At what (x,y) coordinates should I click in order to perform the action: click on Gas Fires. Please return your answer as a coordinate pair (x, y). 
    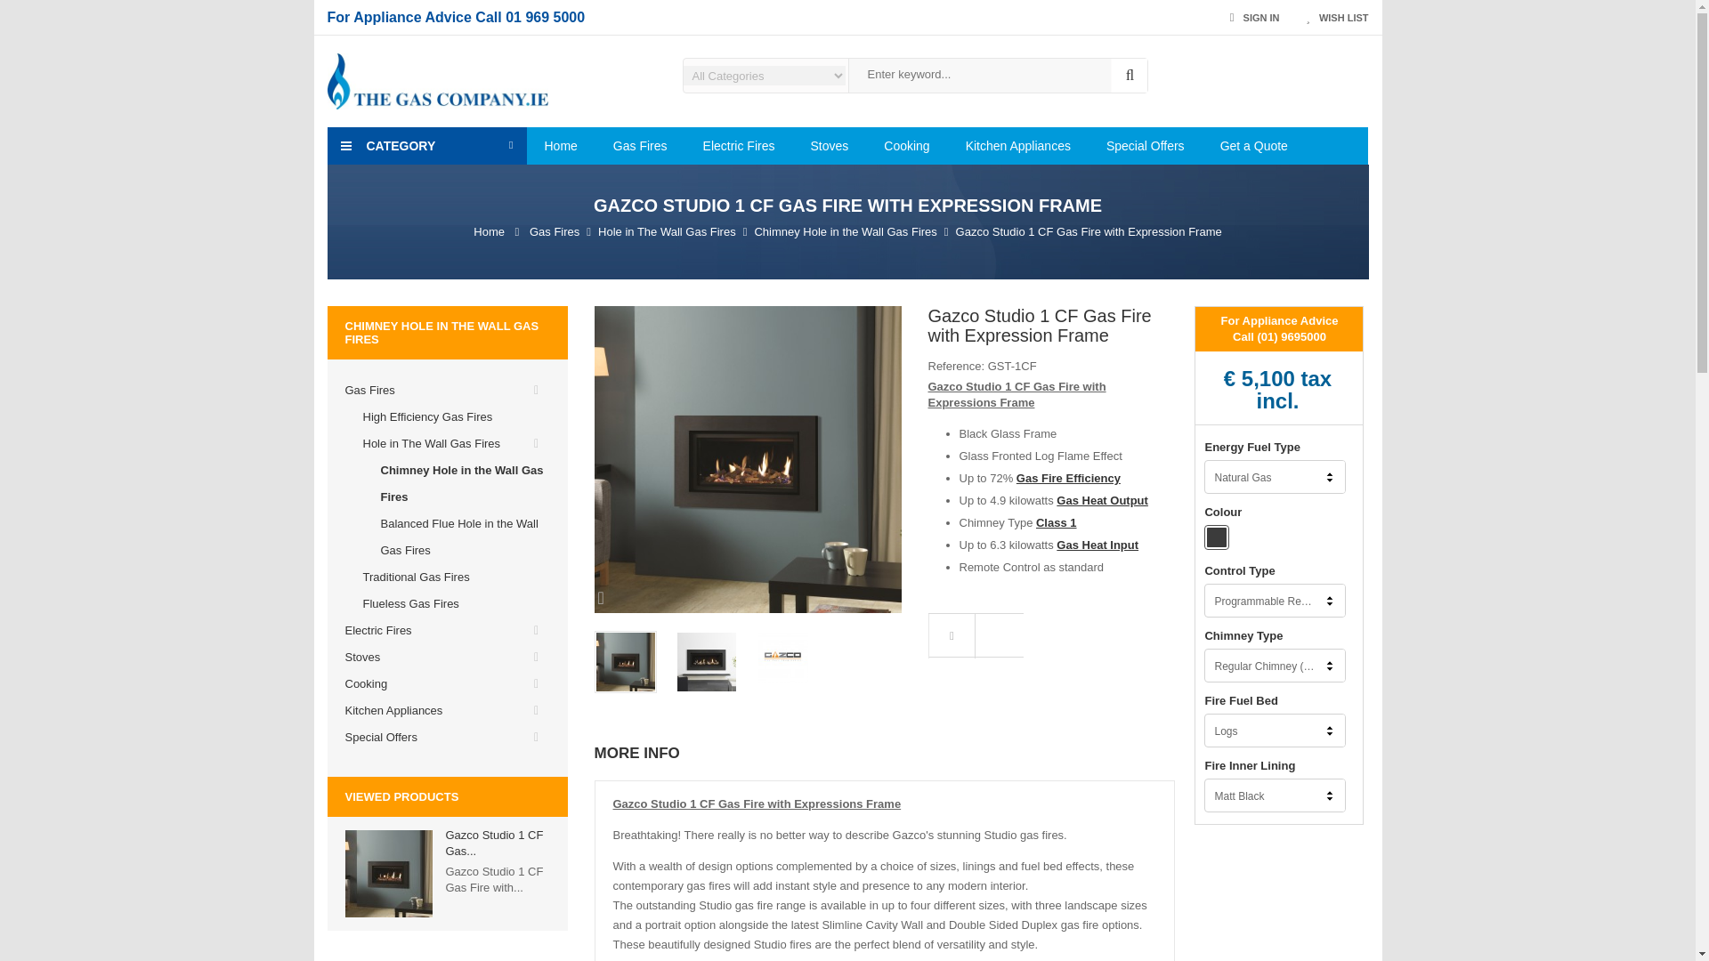
    Looking at the image, I should click on (554, 231).